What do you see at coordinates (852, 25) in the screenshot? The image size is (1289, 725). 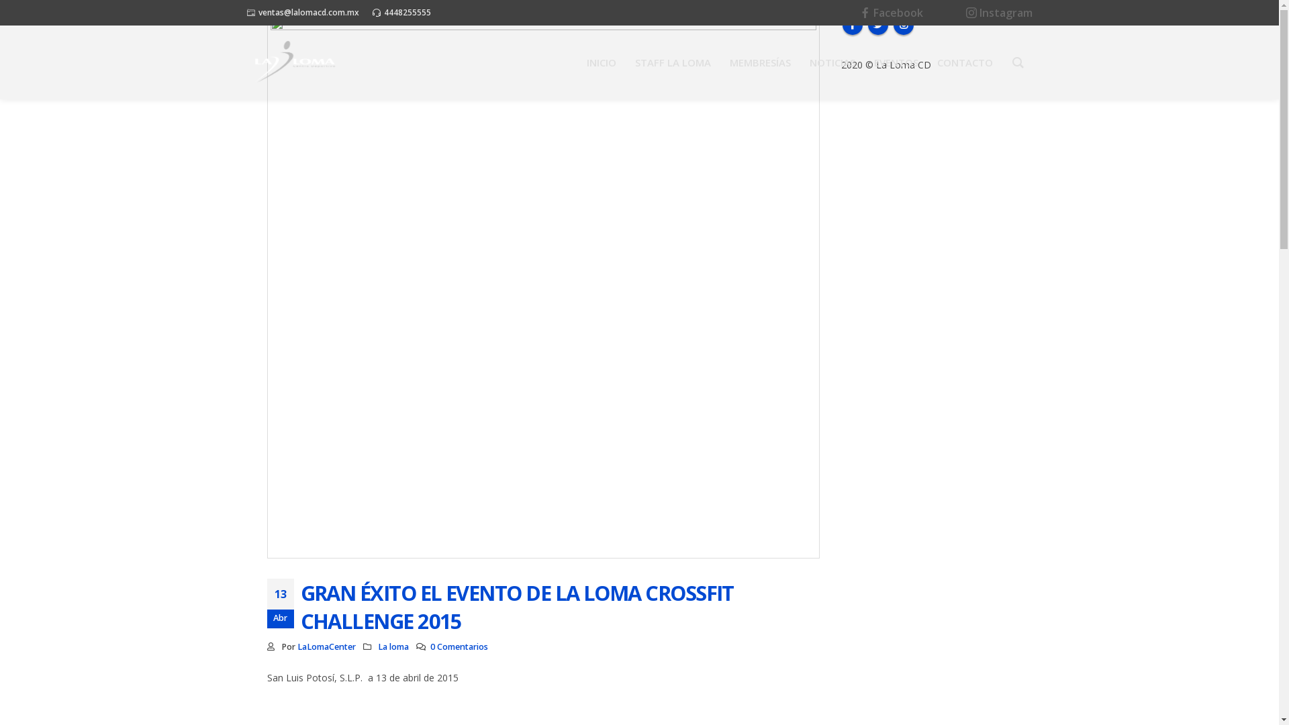 I see `Facebook` at bounding box center [852, 25].